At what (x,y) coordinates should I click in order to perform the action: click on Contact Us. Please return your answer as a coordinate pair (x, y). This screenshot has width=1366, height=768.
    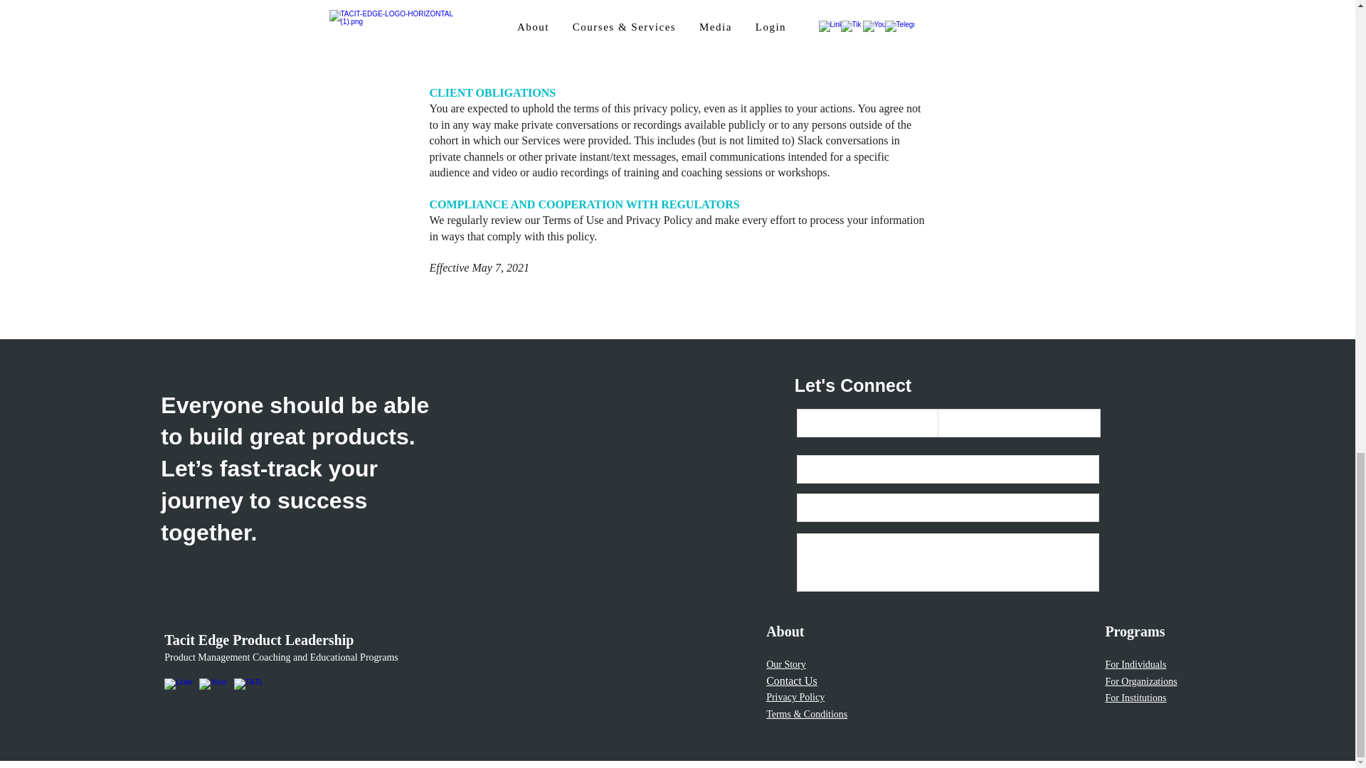
    Looking at the image, I should click on (791, 681).